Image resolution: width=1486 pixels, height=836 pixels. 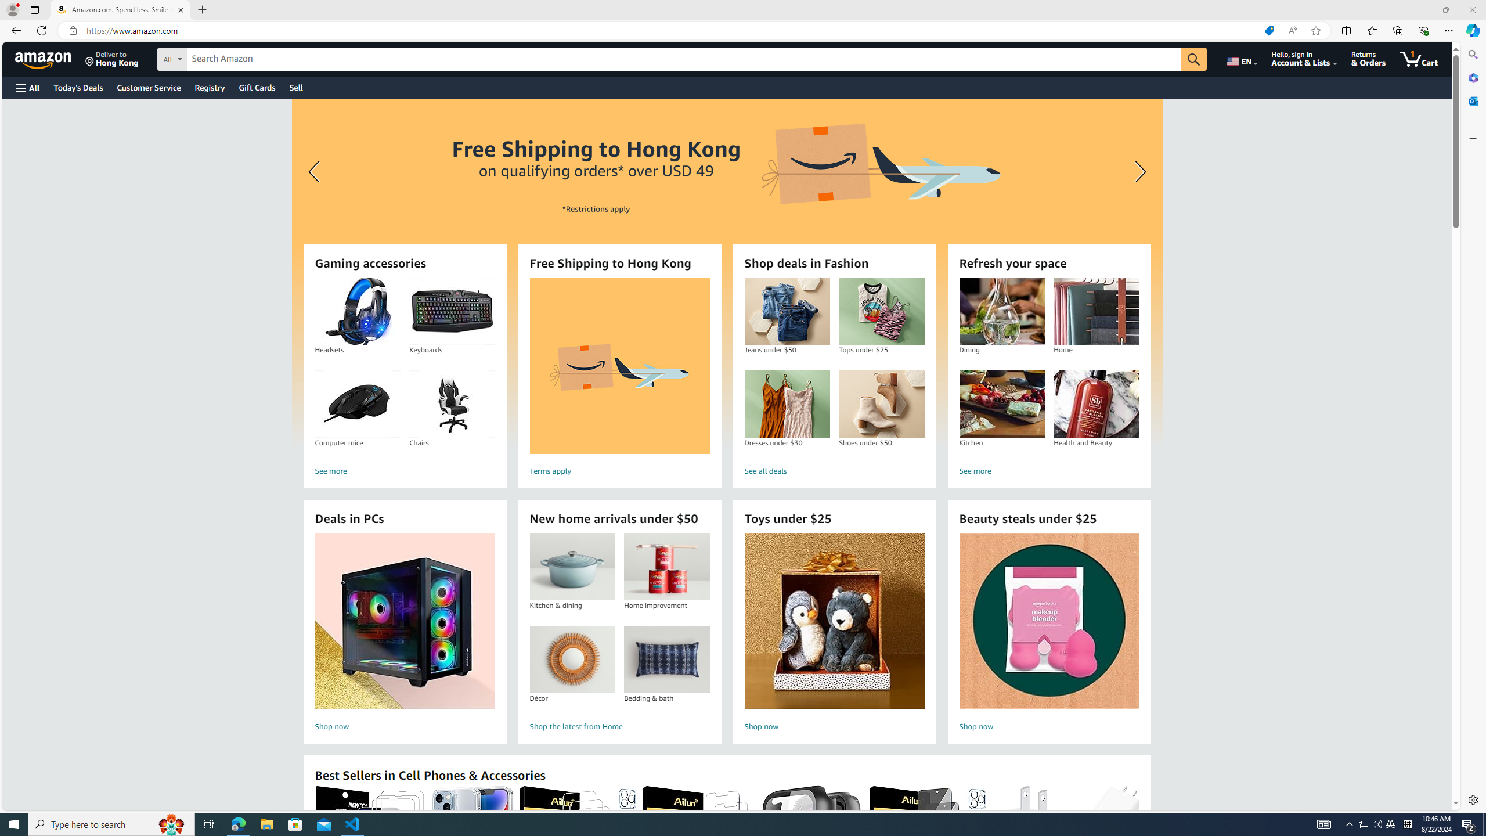 What do you see at coordinates (209, 824) in the screenshot?
I see `Task View` at bounding box center [209, 824].